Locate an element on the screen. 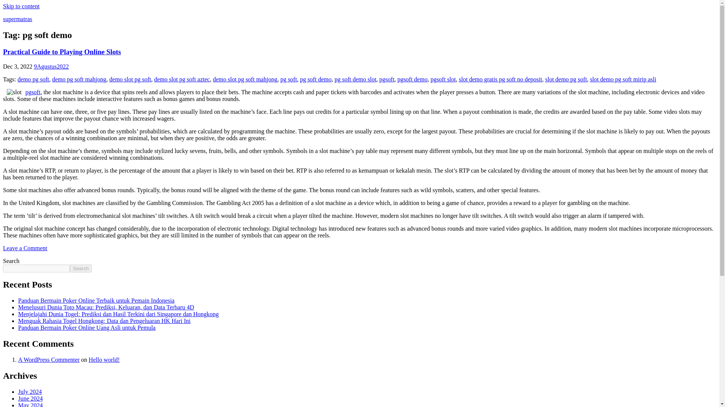 Image resolution: width=725 pixels, height=407 pixels. Hello world! is located at coordinates (104, 360).